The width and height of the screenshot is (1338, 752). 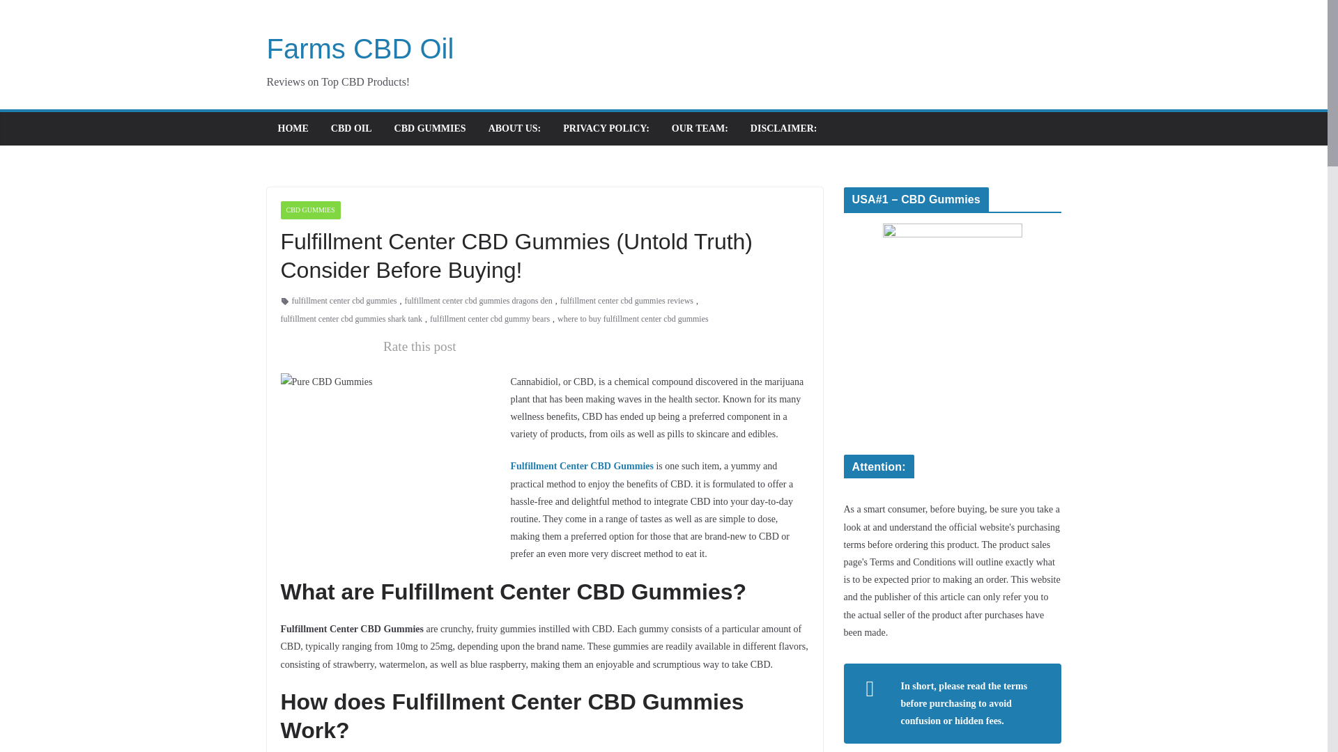 I want to click on CBD OIL, so click(x=351, y=128).